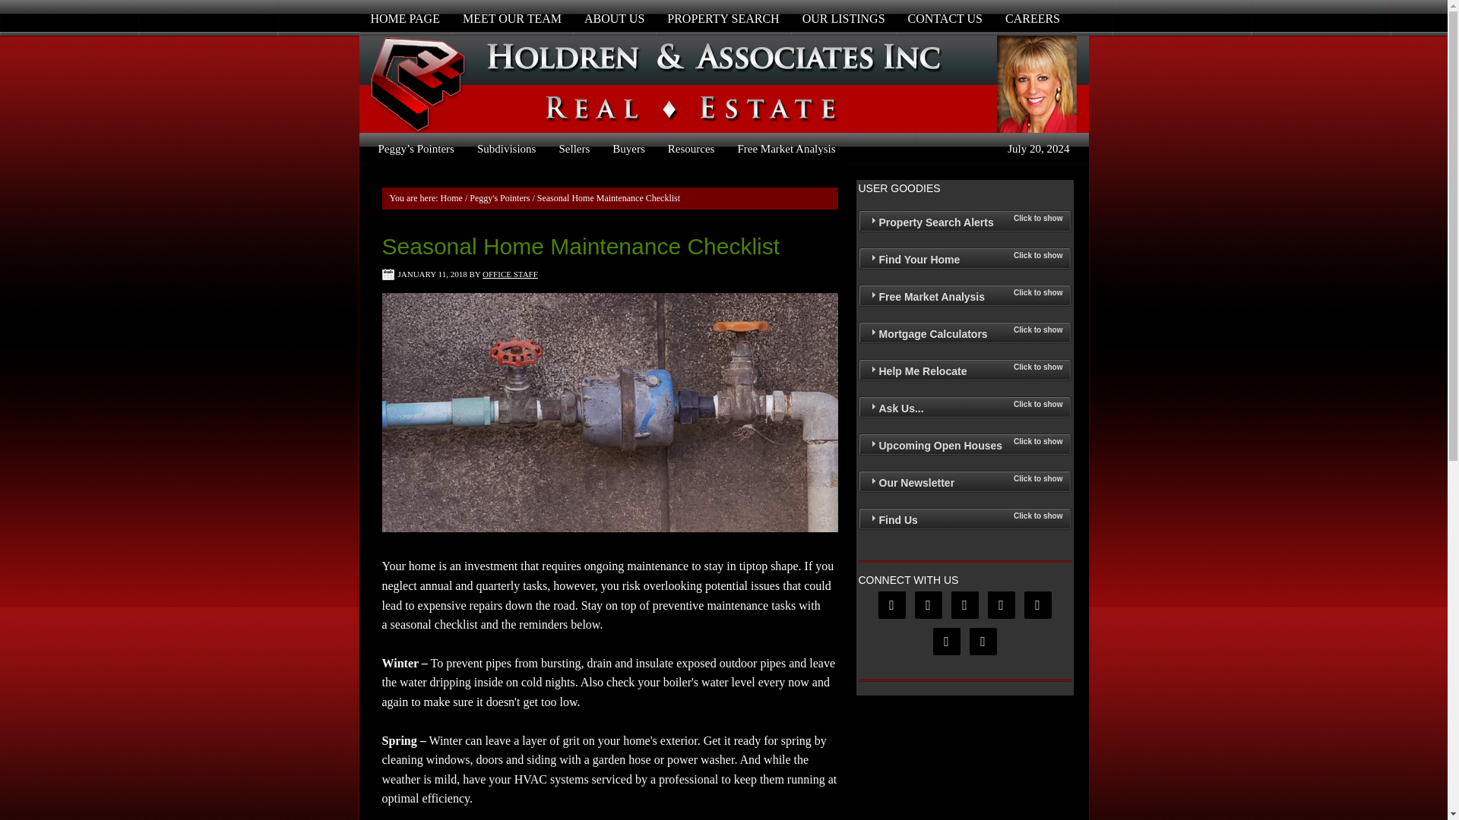 The height and width of the screenshot is (820, 1459). I want to click on MEET OUR TEAM, so click(512, 18).